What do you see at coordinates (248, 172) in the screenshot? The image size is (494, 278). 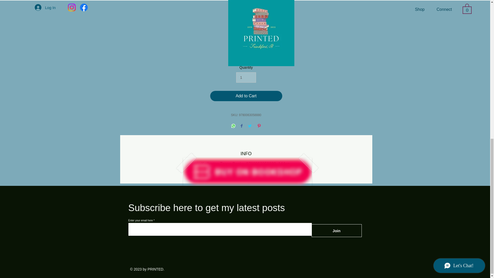 I see `bookshoplink.png` at bounding box center [248, 172].